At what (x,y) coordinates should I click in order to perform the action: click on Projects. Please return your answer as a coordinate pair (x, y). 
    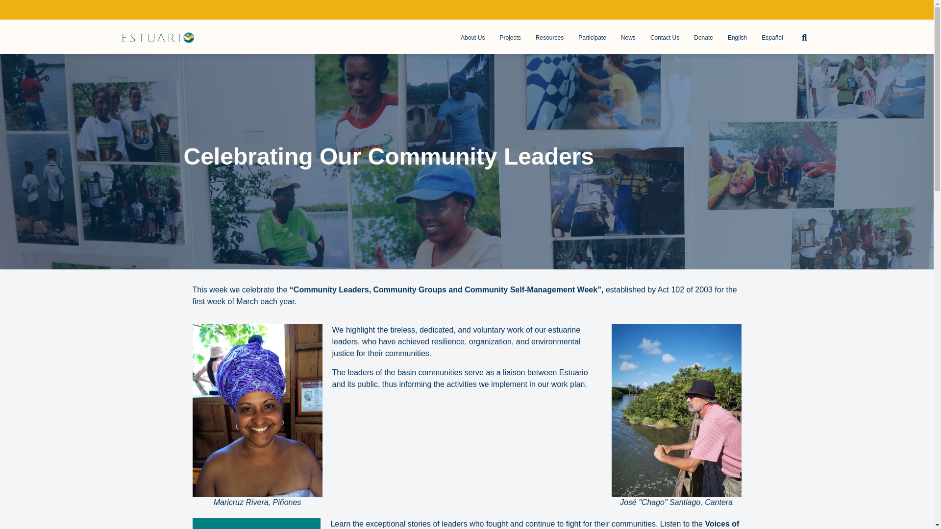
    Looking at the image, I should click on (510, 38).